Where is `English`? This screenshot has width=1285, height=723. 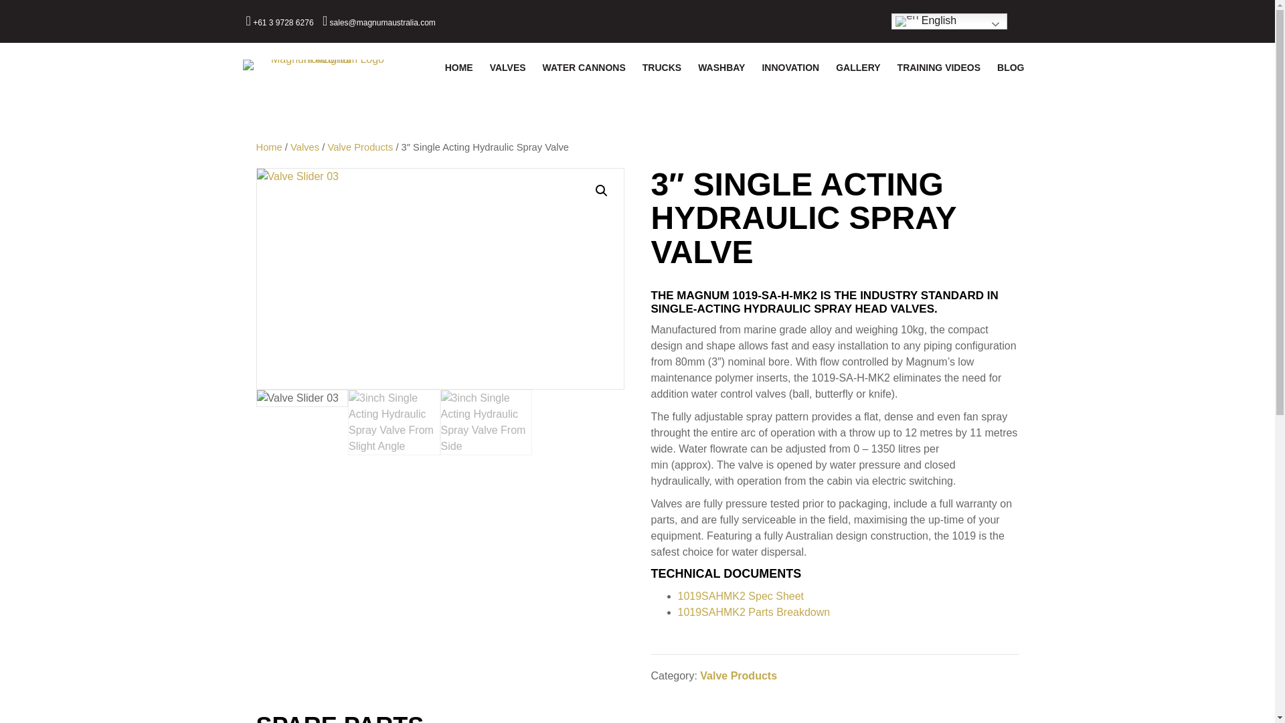 English is located at coordinates (949, 21).